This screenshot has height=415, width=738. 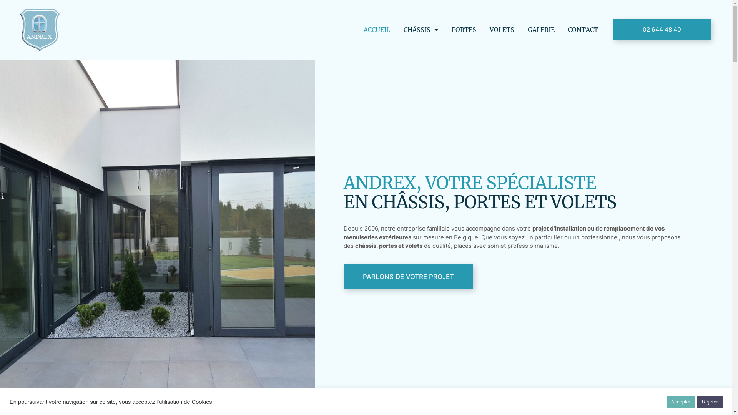 What do you see at coordinates (408, 277) in the screenshot?
I see `PARLONS DE VOTRE PROJET` at bounding box center [408, 277].